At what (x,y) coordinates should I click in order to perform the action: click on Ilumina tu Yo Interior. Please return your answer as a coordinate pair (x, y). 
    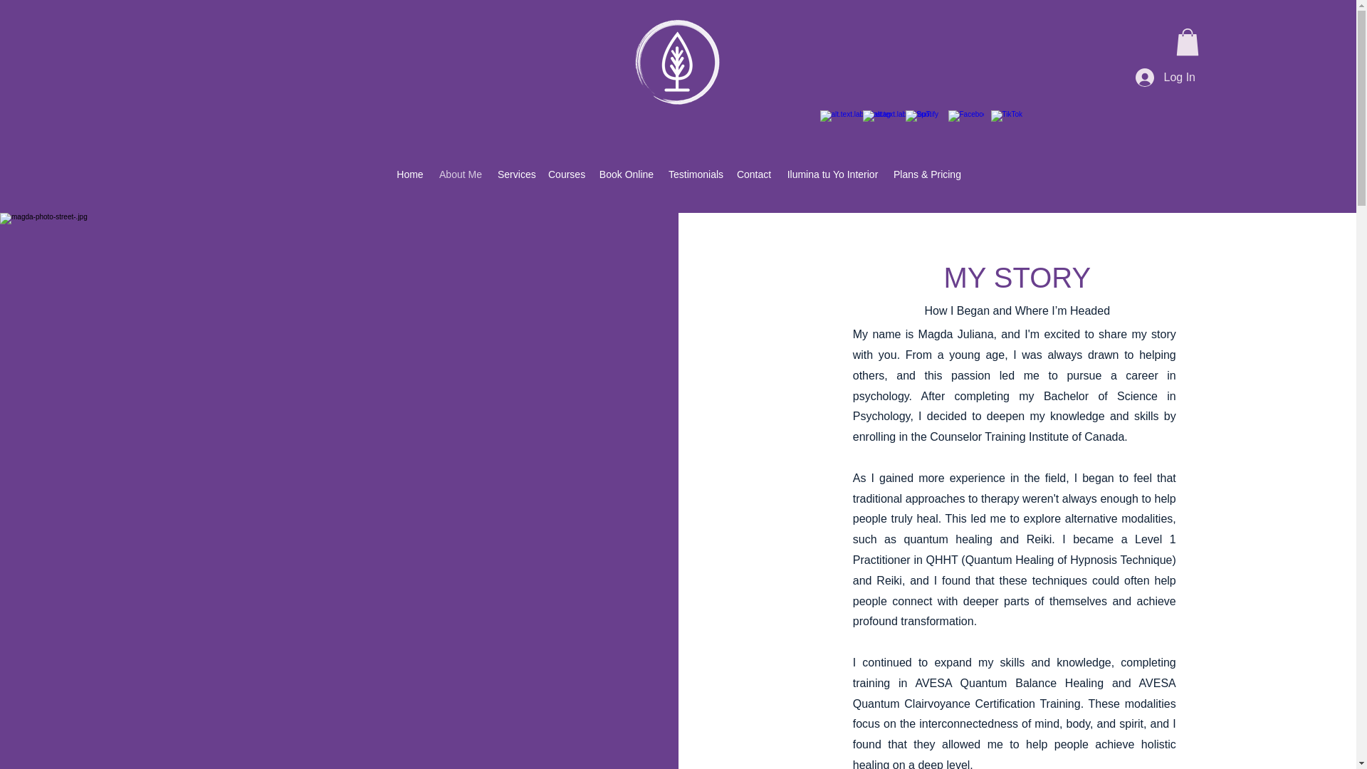
    Looking at the image, I should click on (832, 174).